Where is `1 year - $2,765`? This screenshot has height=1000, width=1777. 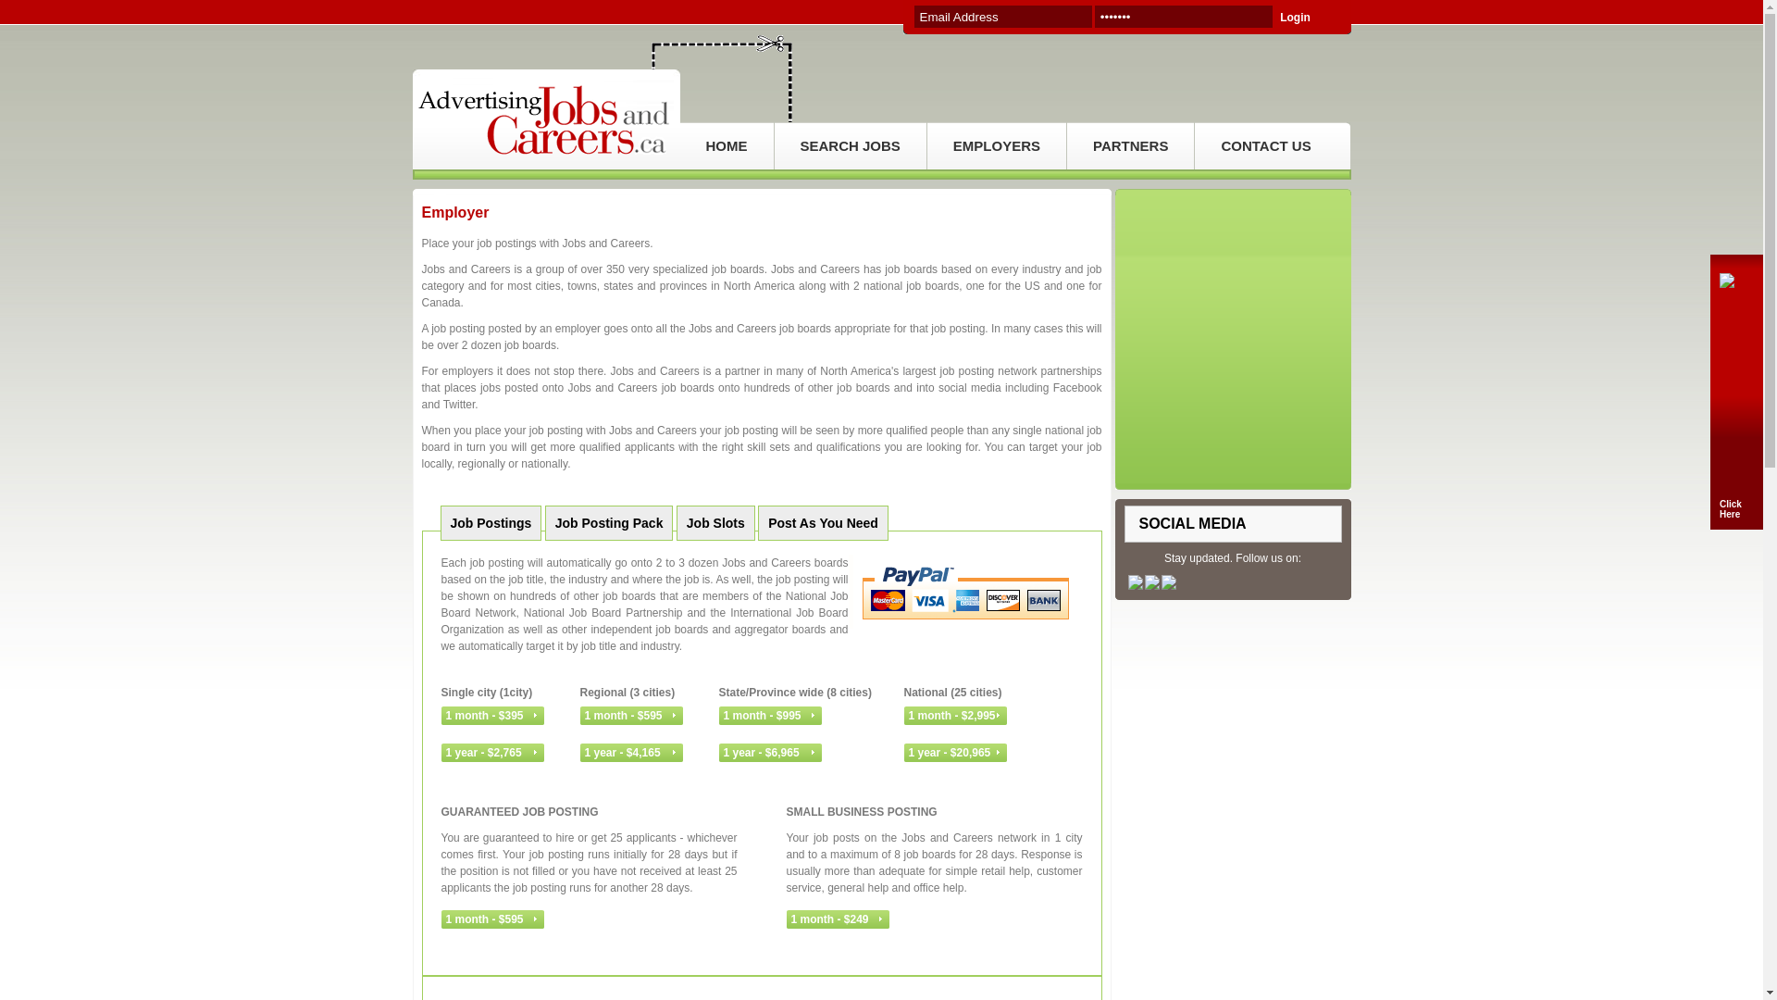
1 year - $2,765 is located at coordinates (492, 753).